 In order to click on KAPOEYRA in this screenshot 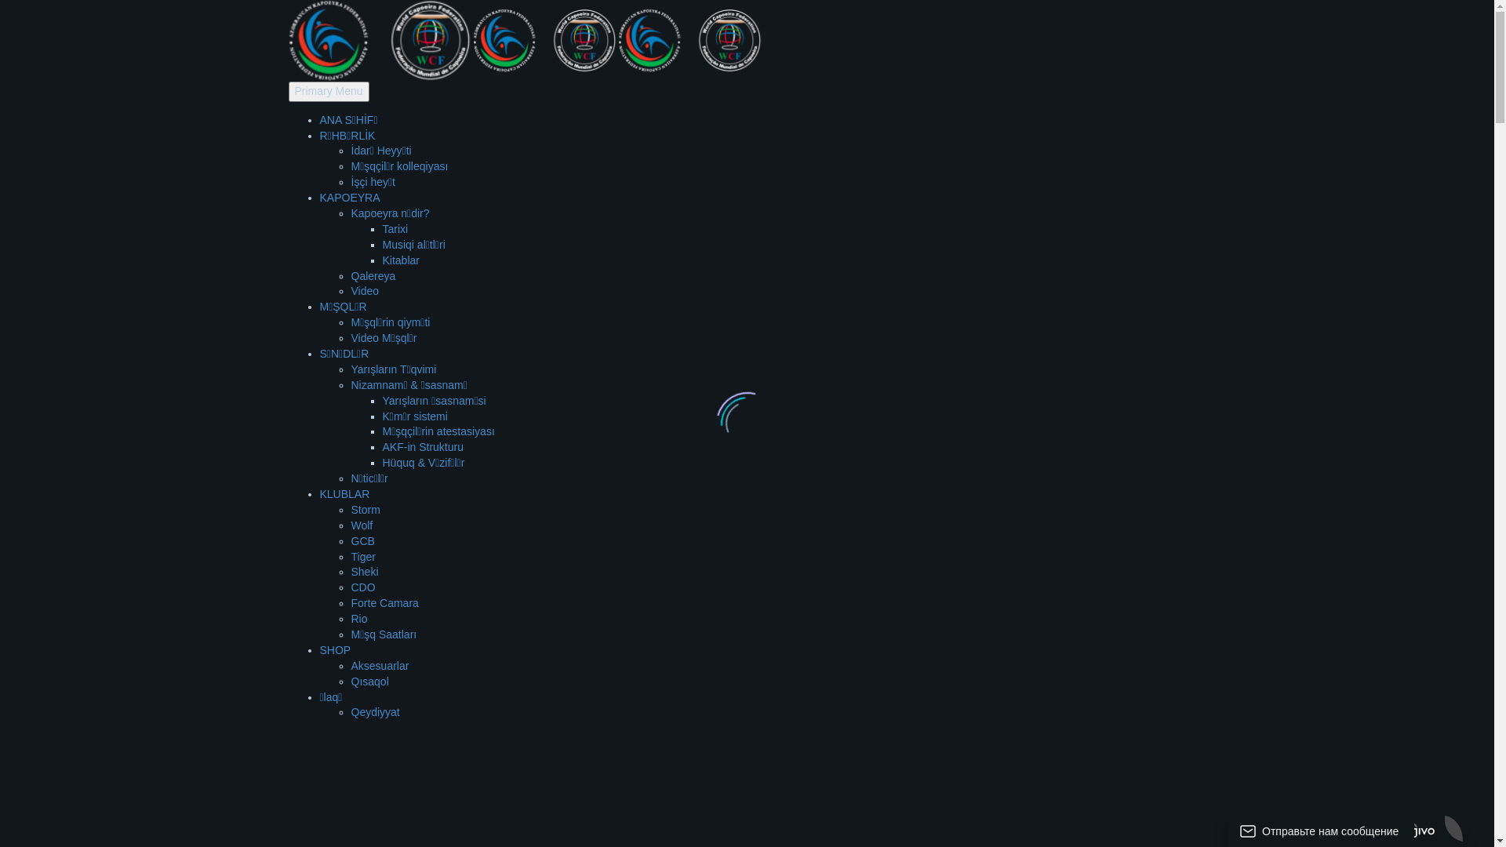, I will do `click(350, 198)`.